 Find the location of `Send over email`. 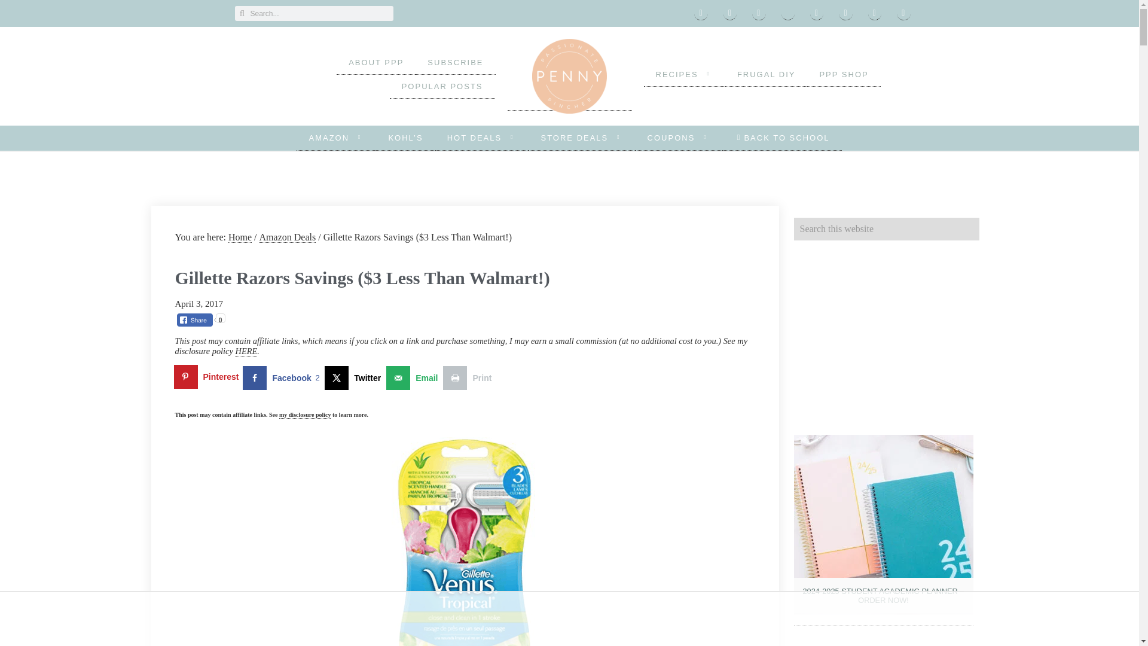

Send over email is located at coordinates (414, 378).